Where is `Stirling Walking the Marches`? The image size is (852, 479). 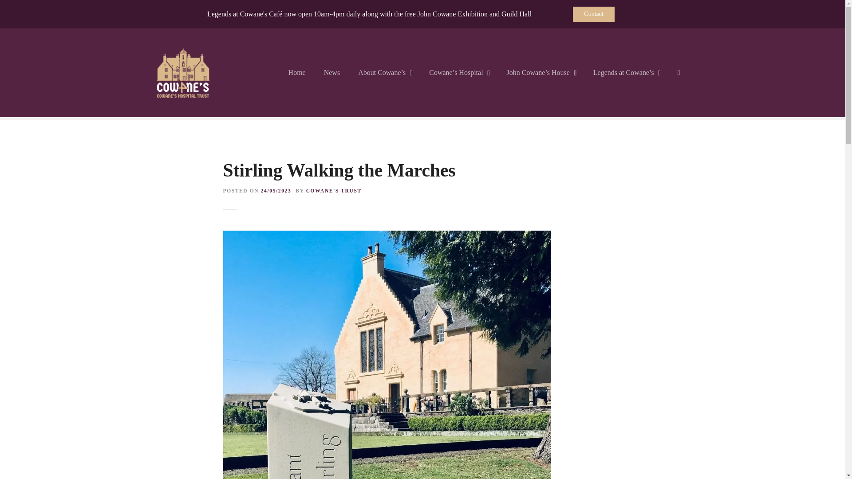 Stirling Walking the Marches is located at coordinates (386, 236).